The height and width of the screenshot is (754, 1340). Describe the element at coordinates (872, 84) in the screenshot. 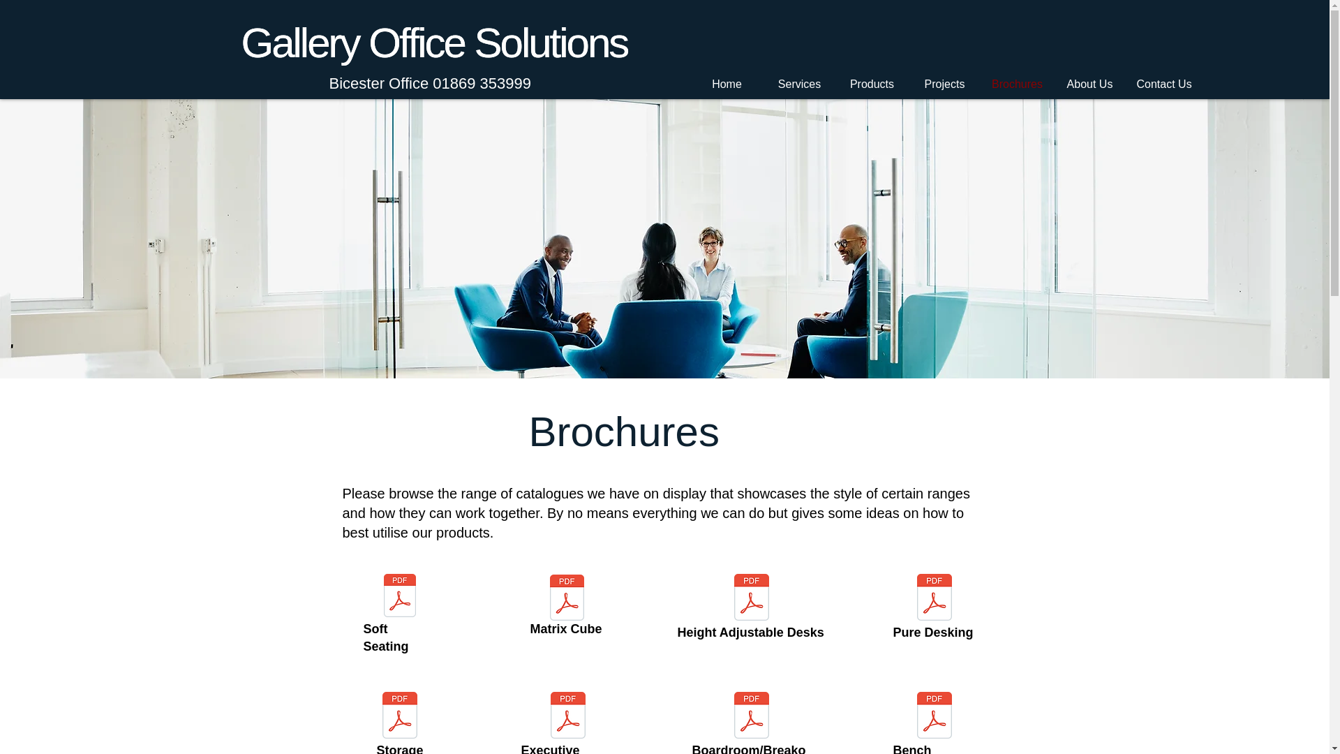

I see `Products` at that location.